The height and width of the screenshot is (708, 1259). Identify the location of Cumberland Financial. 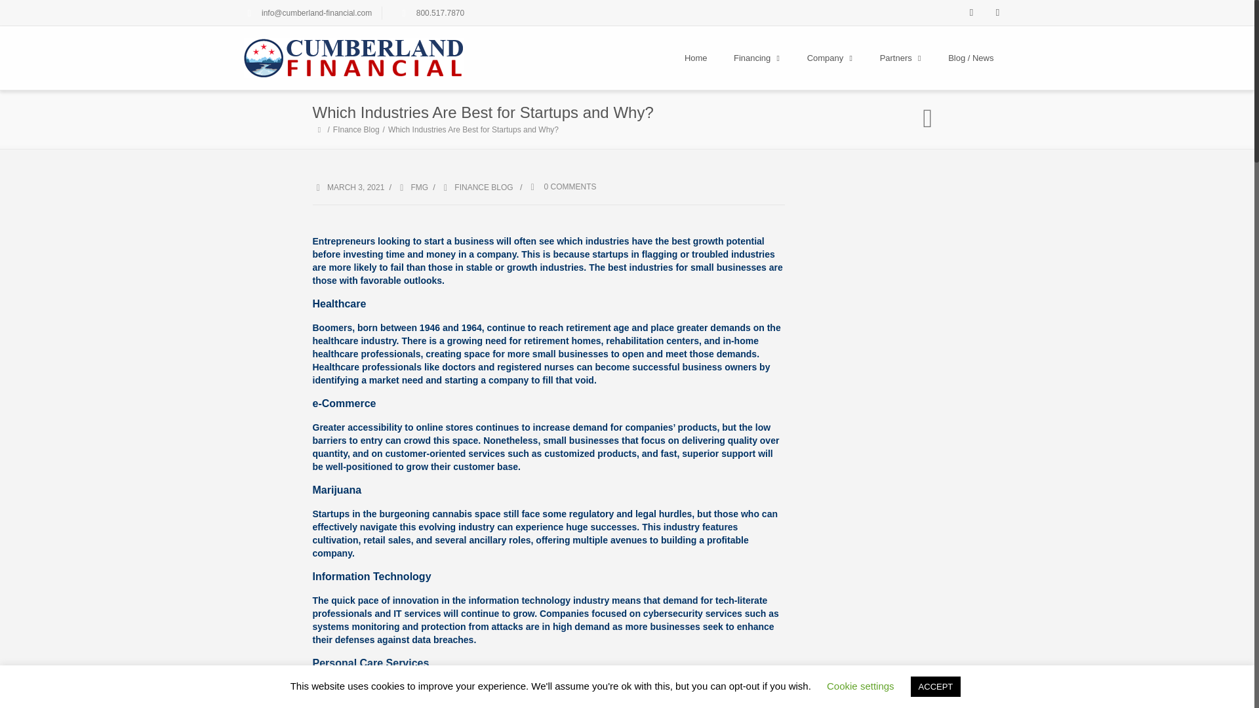
(354, 58).